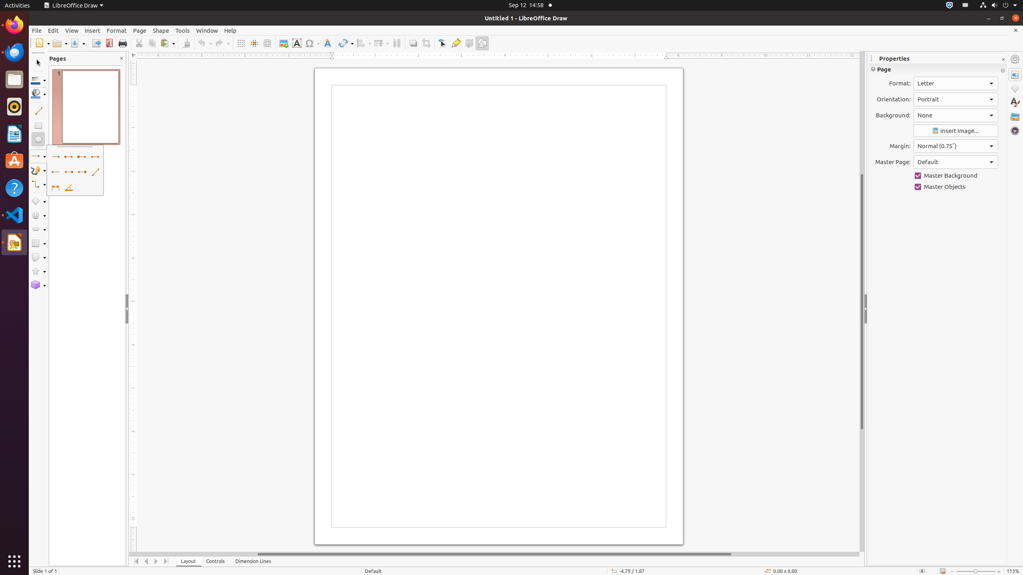 This screenshot has height=575, width=1023. What do you see at coordinates (186, 43) in the screenshot?
I see `Clone` at bounding box center [186, 43].